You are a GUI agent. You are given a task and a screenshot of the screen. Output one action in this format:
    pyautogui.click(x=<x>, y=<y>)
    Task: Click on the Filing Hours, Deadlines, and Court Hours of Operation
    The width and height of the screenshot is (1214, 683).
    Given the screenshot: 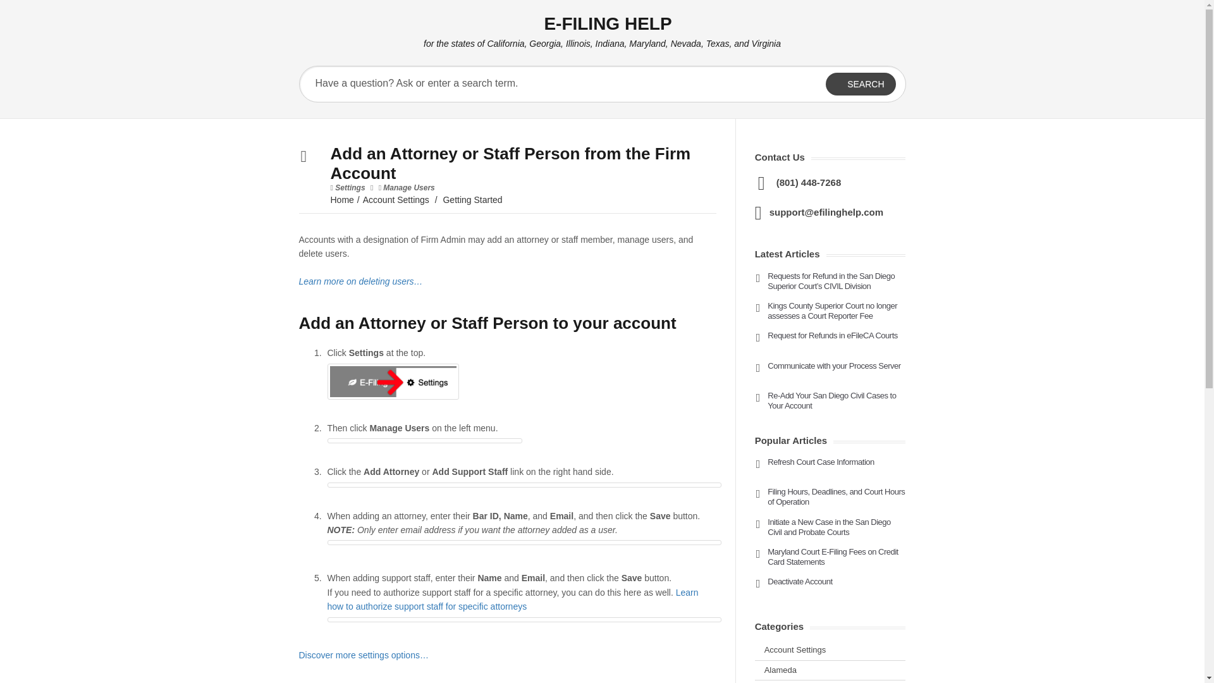 What is the action you would take?
    pyautogui.click(x=836, y=497)
    